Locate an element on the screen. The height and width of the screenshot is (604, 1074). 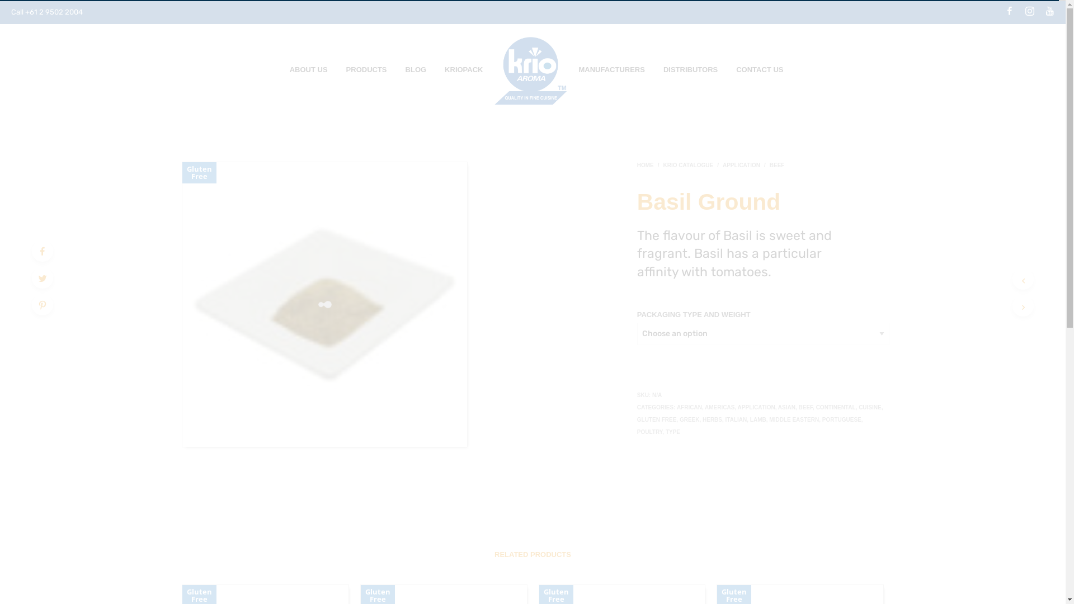
TYPE is located at coordinates (673, 432).